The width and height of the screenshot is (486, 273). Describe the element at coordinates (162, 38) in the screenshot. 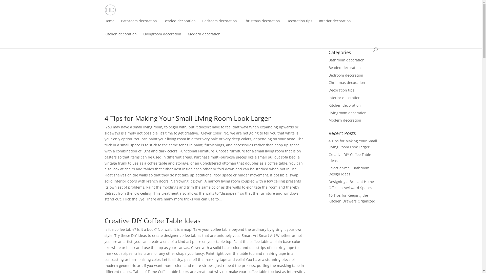

I see `Livingroom decoration` at that location.